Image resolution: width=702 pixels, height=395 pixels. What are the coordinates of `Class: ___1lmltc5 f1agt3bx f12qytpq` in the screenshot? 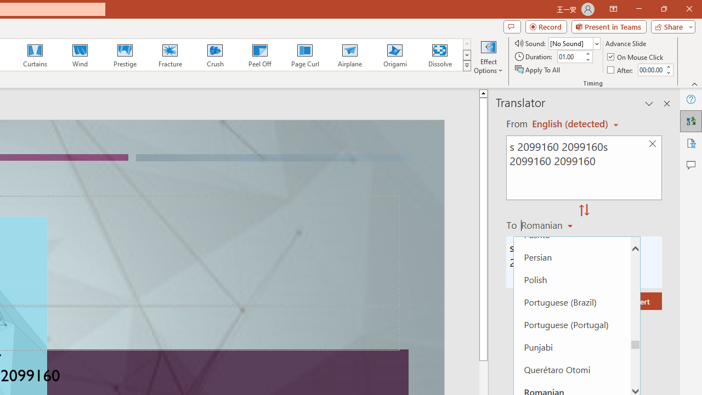 It's located at (599, 119).